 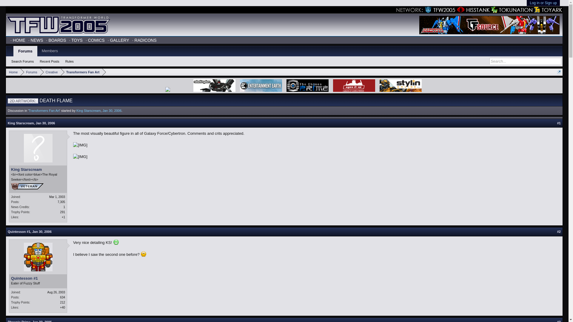 I want to click on Transformers Fan Art, so click(x=44, y=110).